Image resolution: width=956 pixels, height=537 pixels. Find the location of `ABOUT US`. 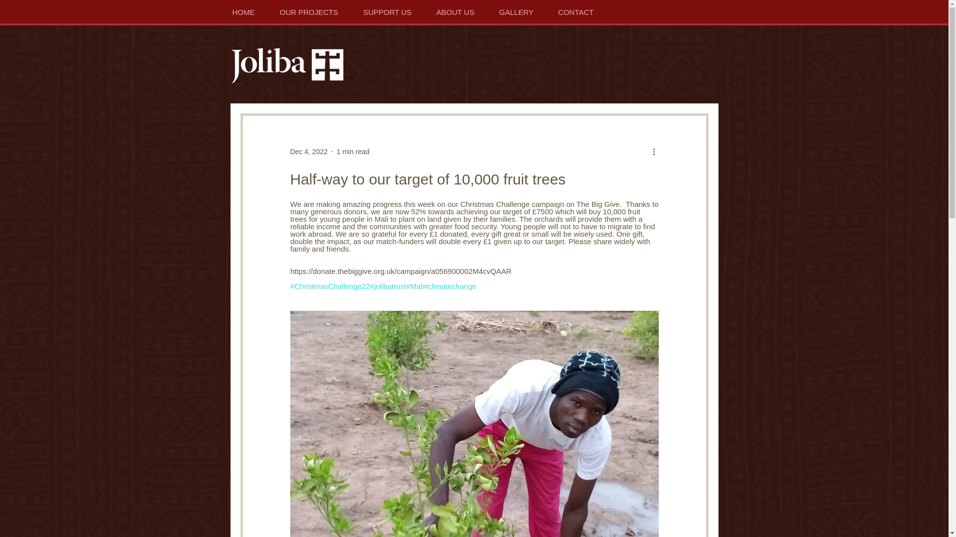

ABOUT US is located at coordinates (455, 12).